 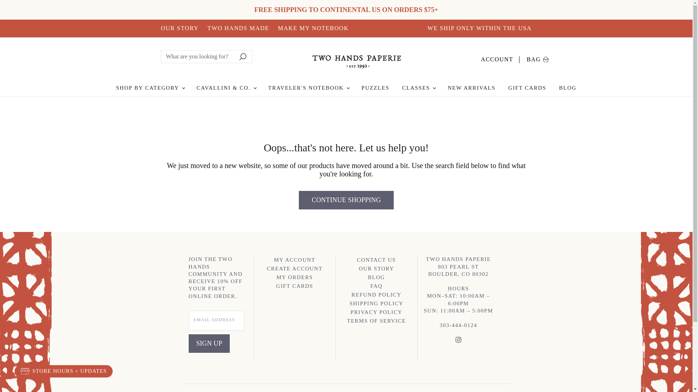 What do you see at coordinates (538, 58) in the screenshot?
I see `SHOP BY CATEGORY` at bounding box center [538, 58].